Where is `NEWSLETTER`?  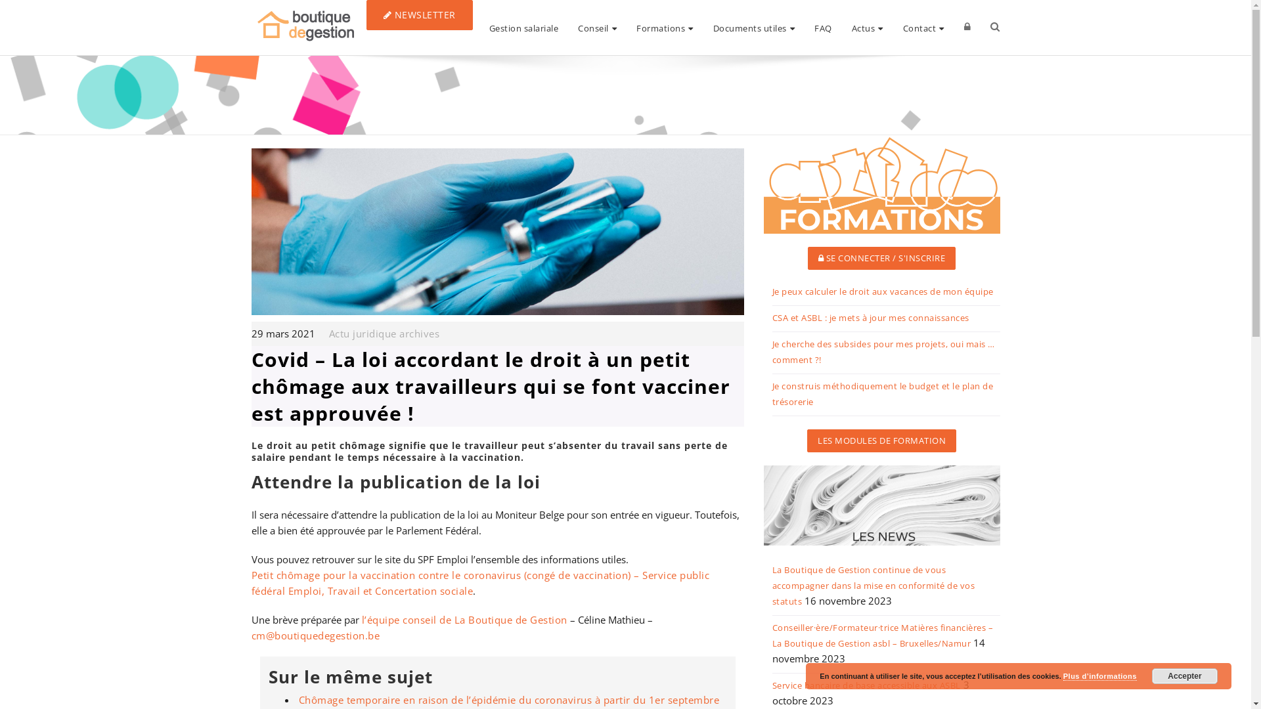 NEWSLETTER is located at coordinates (420, 15).